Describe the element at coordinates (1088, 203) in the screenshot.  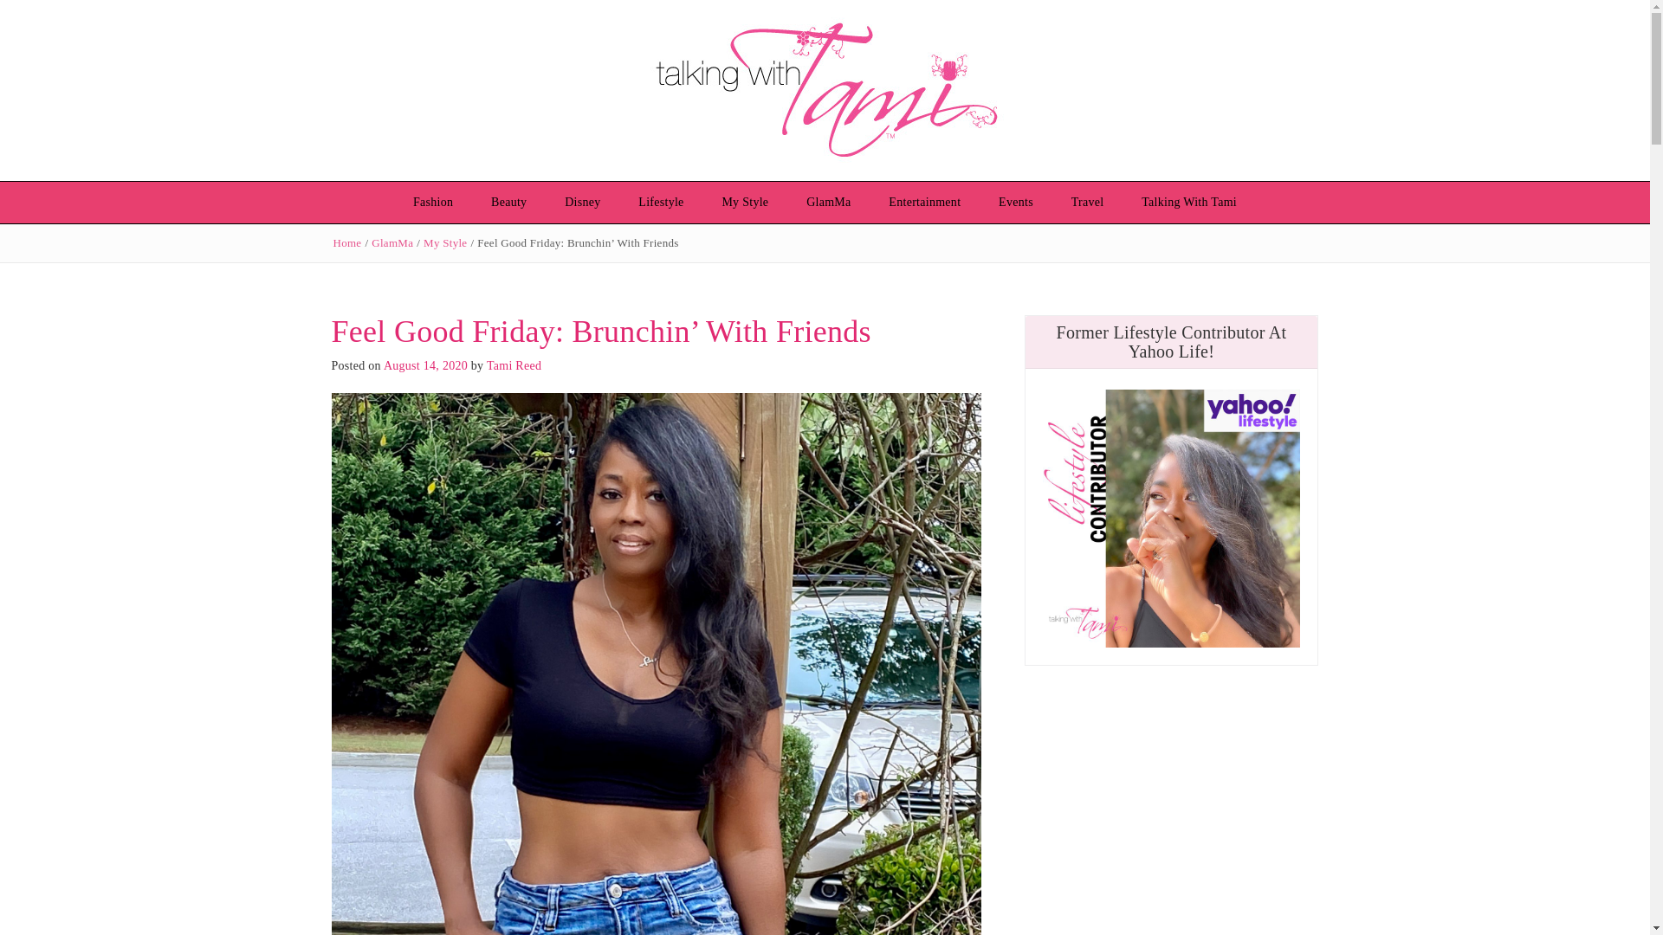
I see `Travel` at that location.